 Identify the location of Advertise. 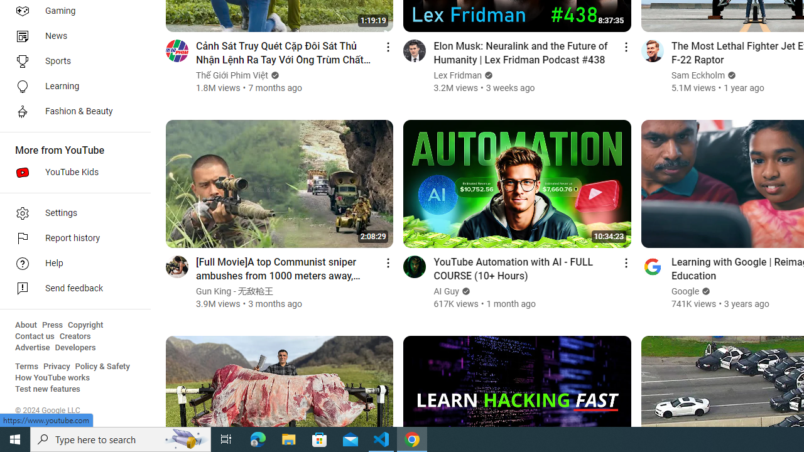
(33, 348).